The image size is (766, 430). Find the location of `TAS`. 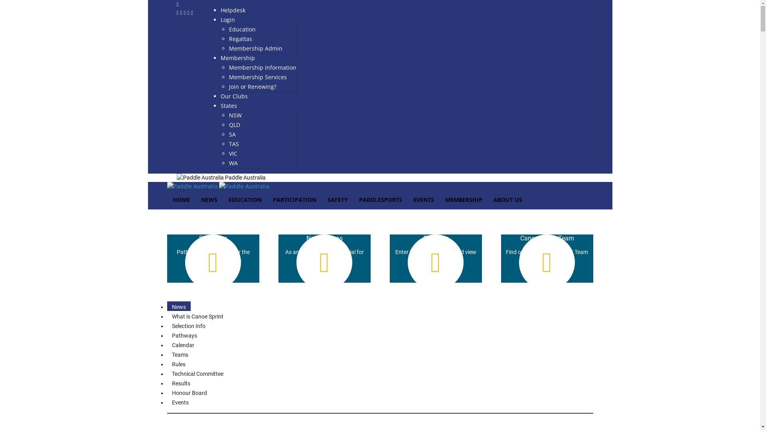

TAS is located at coordinates (234, 144).